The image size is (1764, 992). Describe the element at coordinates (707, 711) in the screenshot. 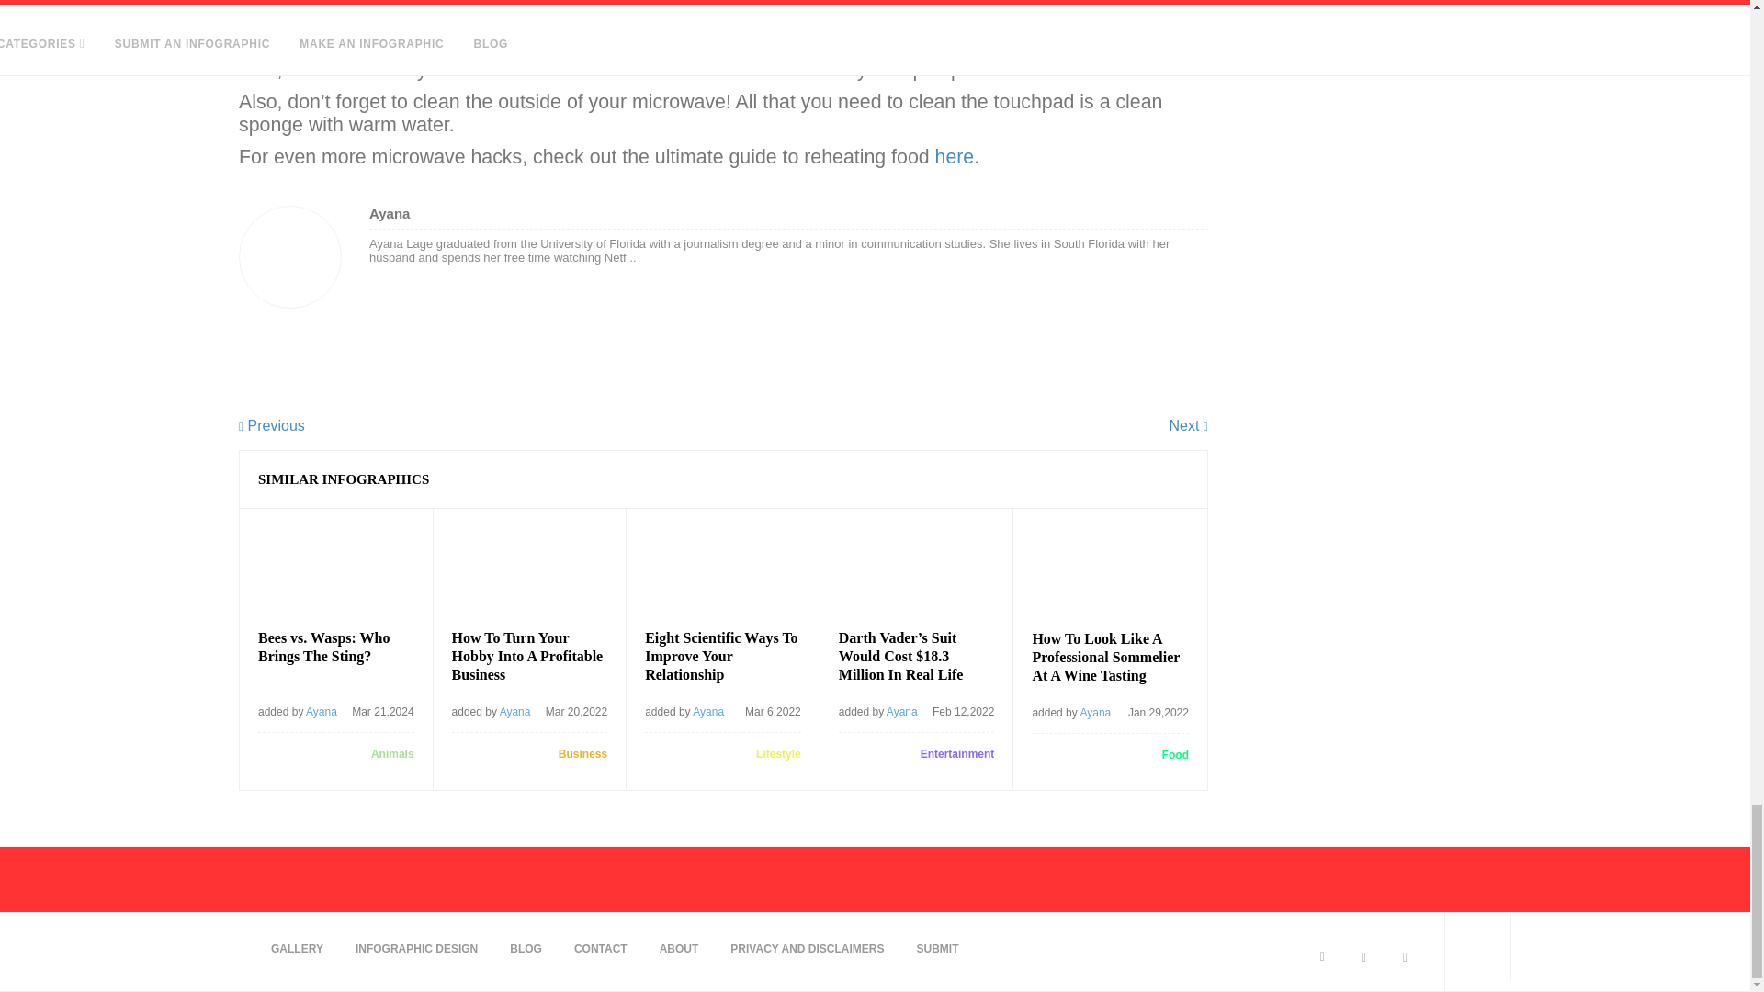

I see `Posts by Ayana` at that location.